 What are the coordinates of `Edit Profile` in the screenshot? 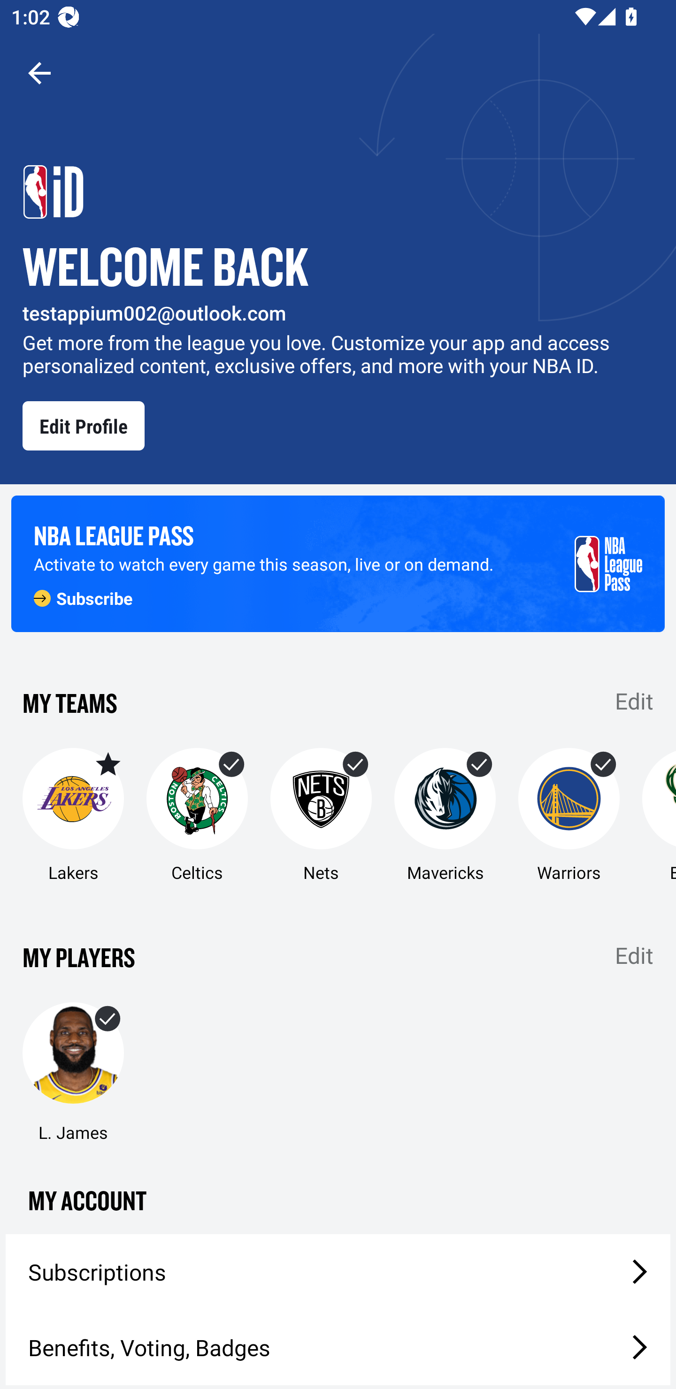 It's located at (84, 426).